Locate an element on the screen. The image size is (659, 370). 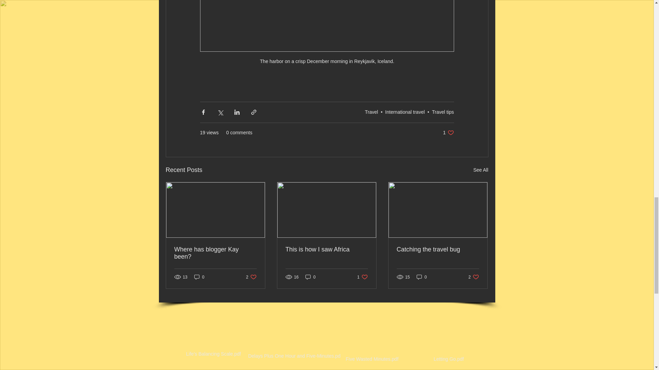
Travel is located at coordinates (371, 112).